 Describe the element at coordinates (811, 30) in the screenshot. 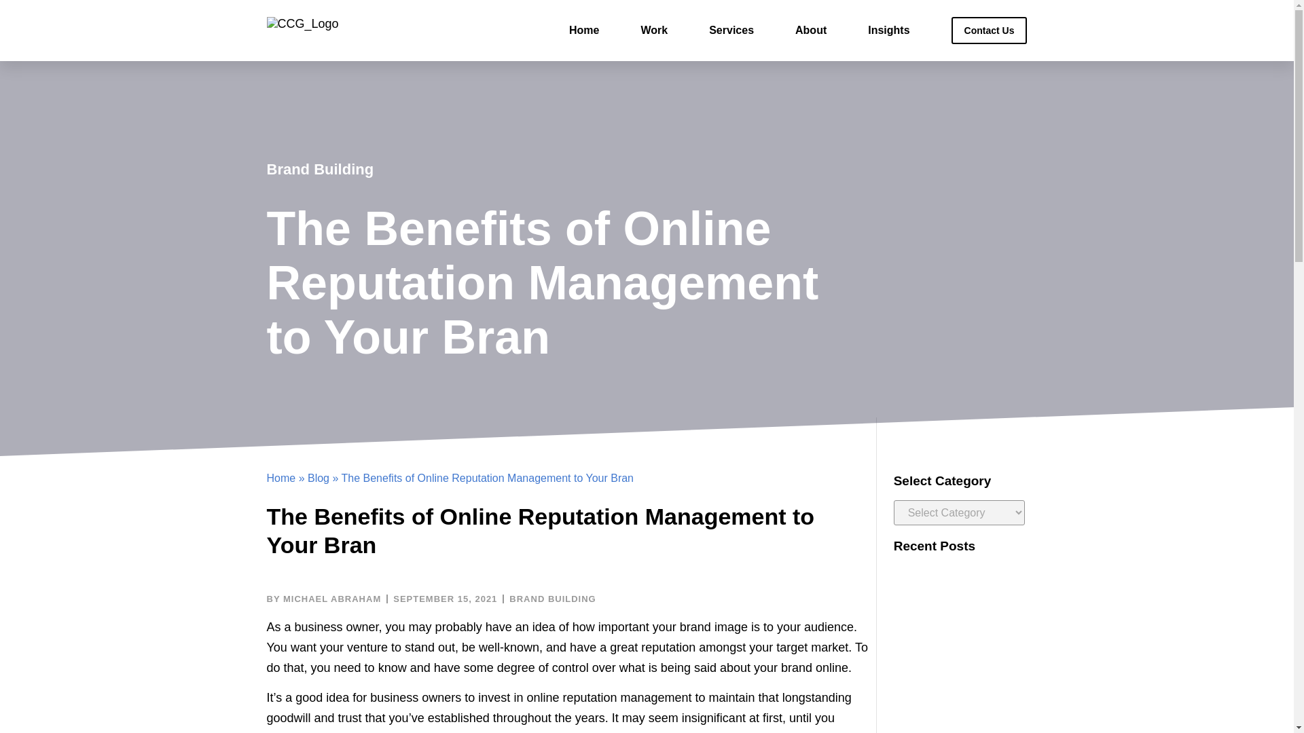

I see `About` at that location.